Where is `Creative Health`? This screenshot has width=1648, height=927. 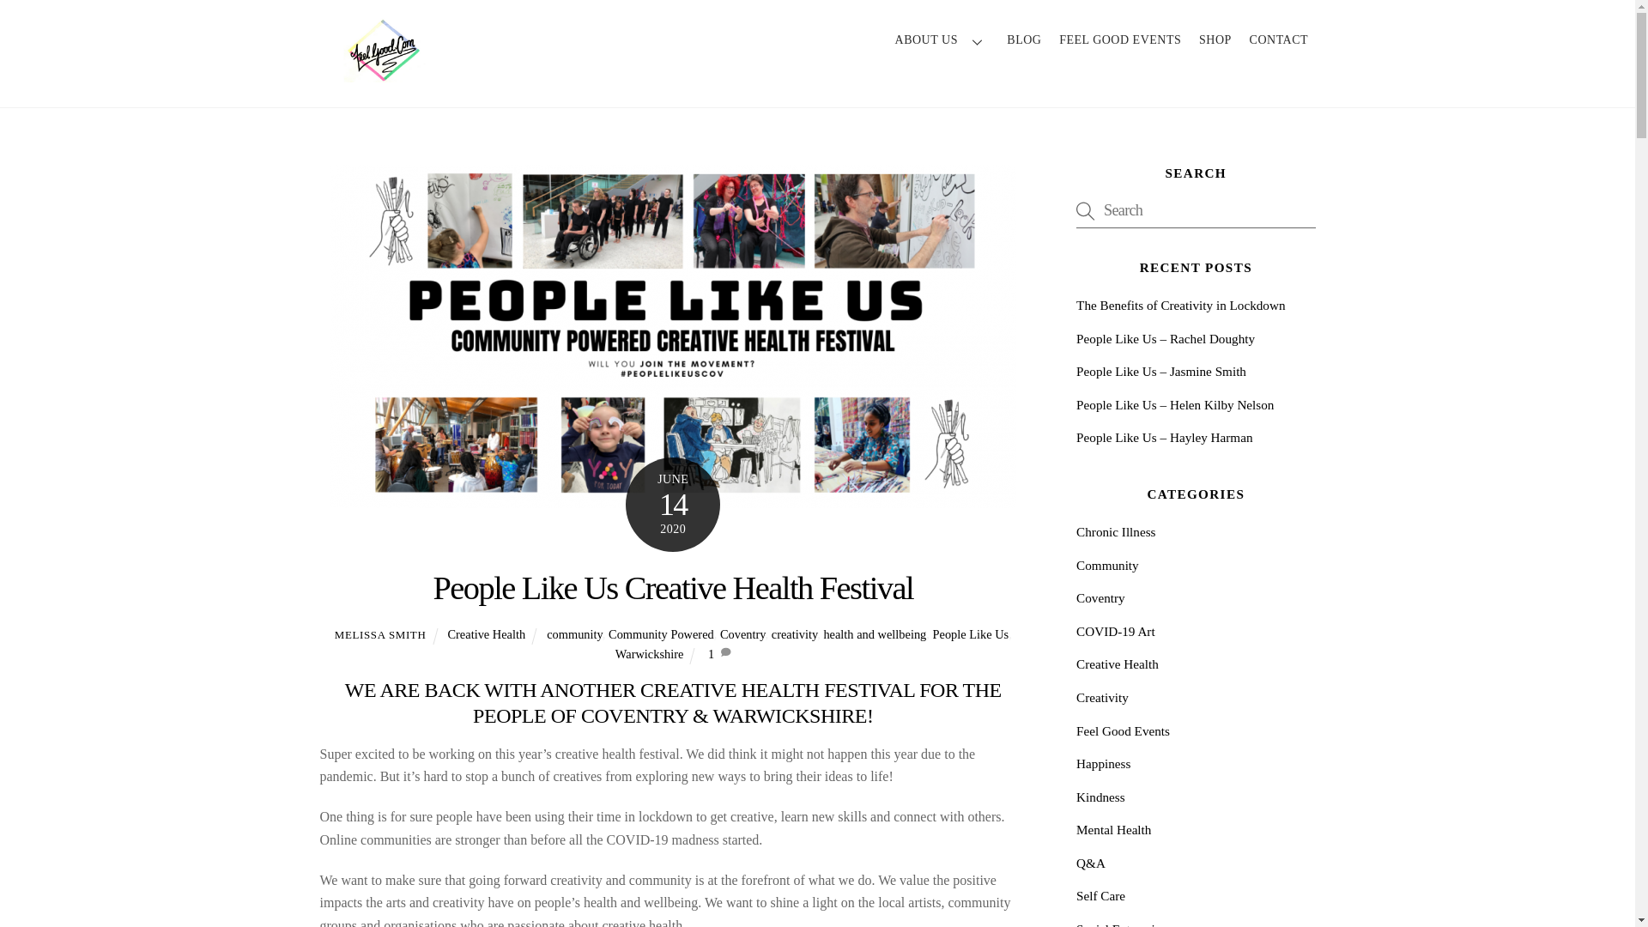
Creative Health is located at coordinates (486, 634).